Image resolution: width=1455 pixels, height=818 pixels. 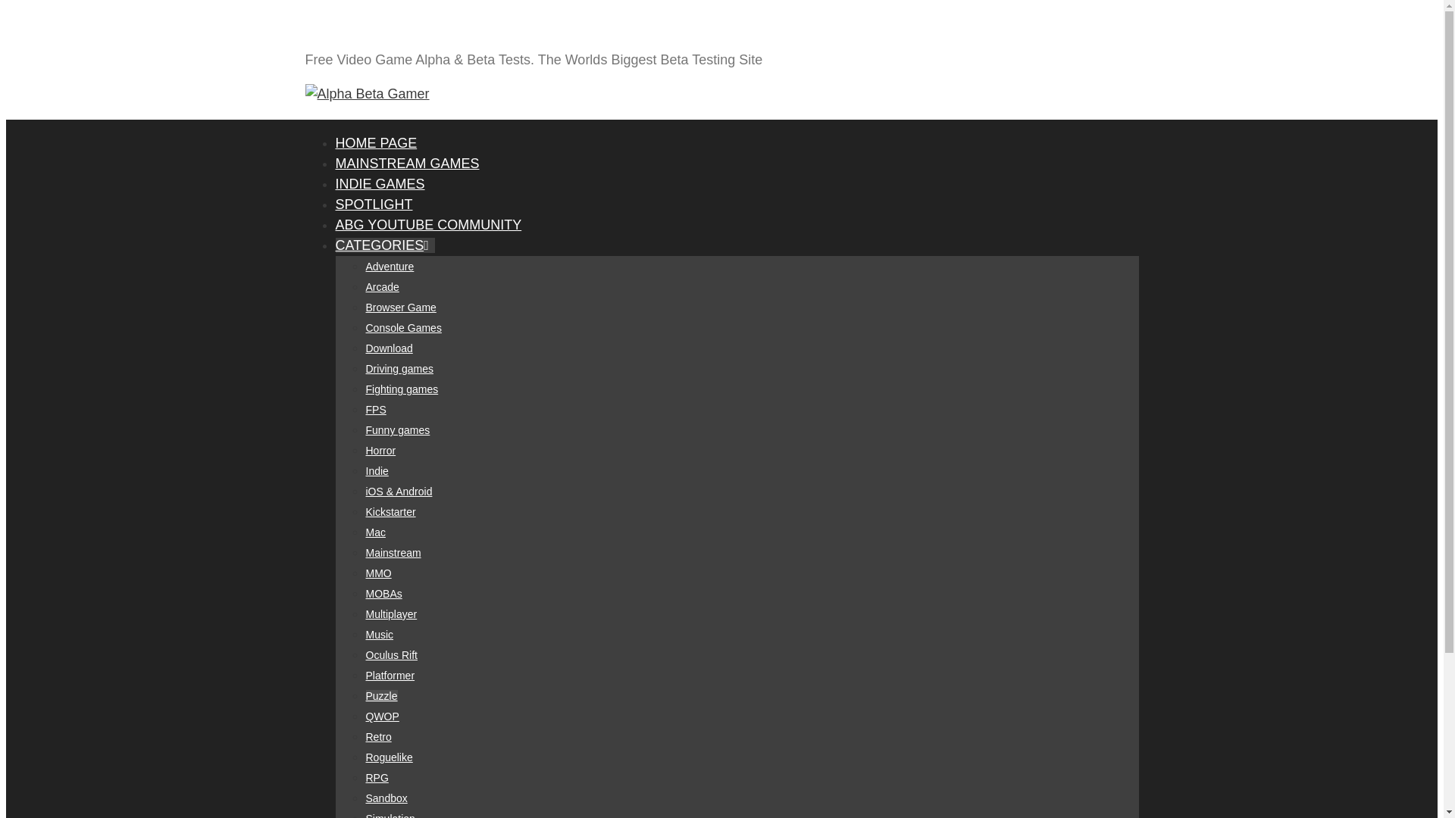 What do you see at coordinates (374, 532) in the screenshot?
I see `Mac` at bounding box center [374, 532].